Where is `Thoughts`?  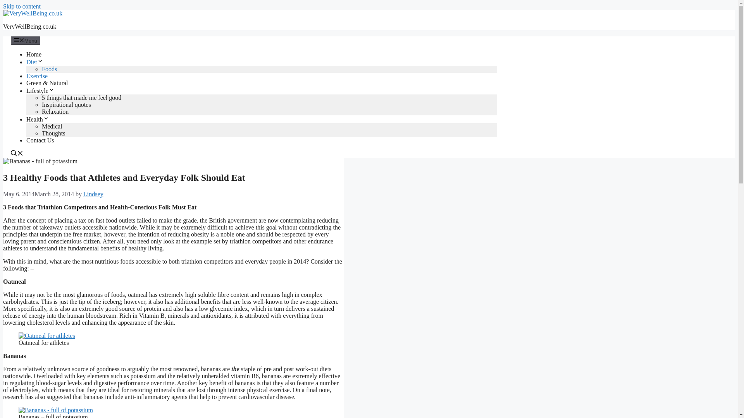
Thoughts is located at coordinates (53, 133).